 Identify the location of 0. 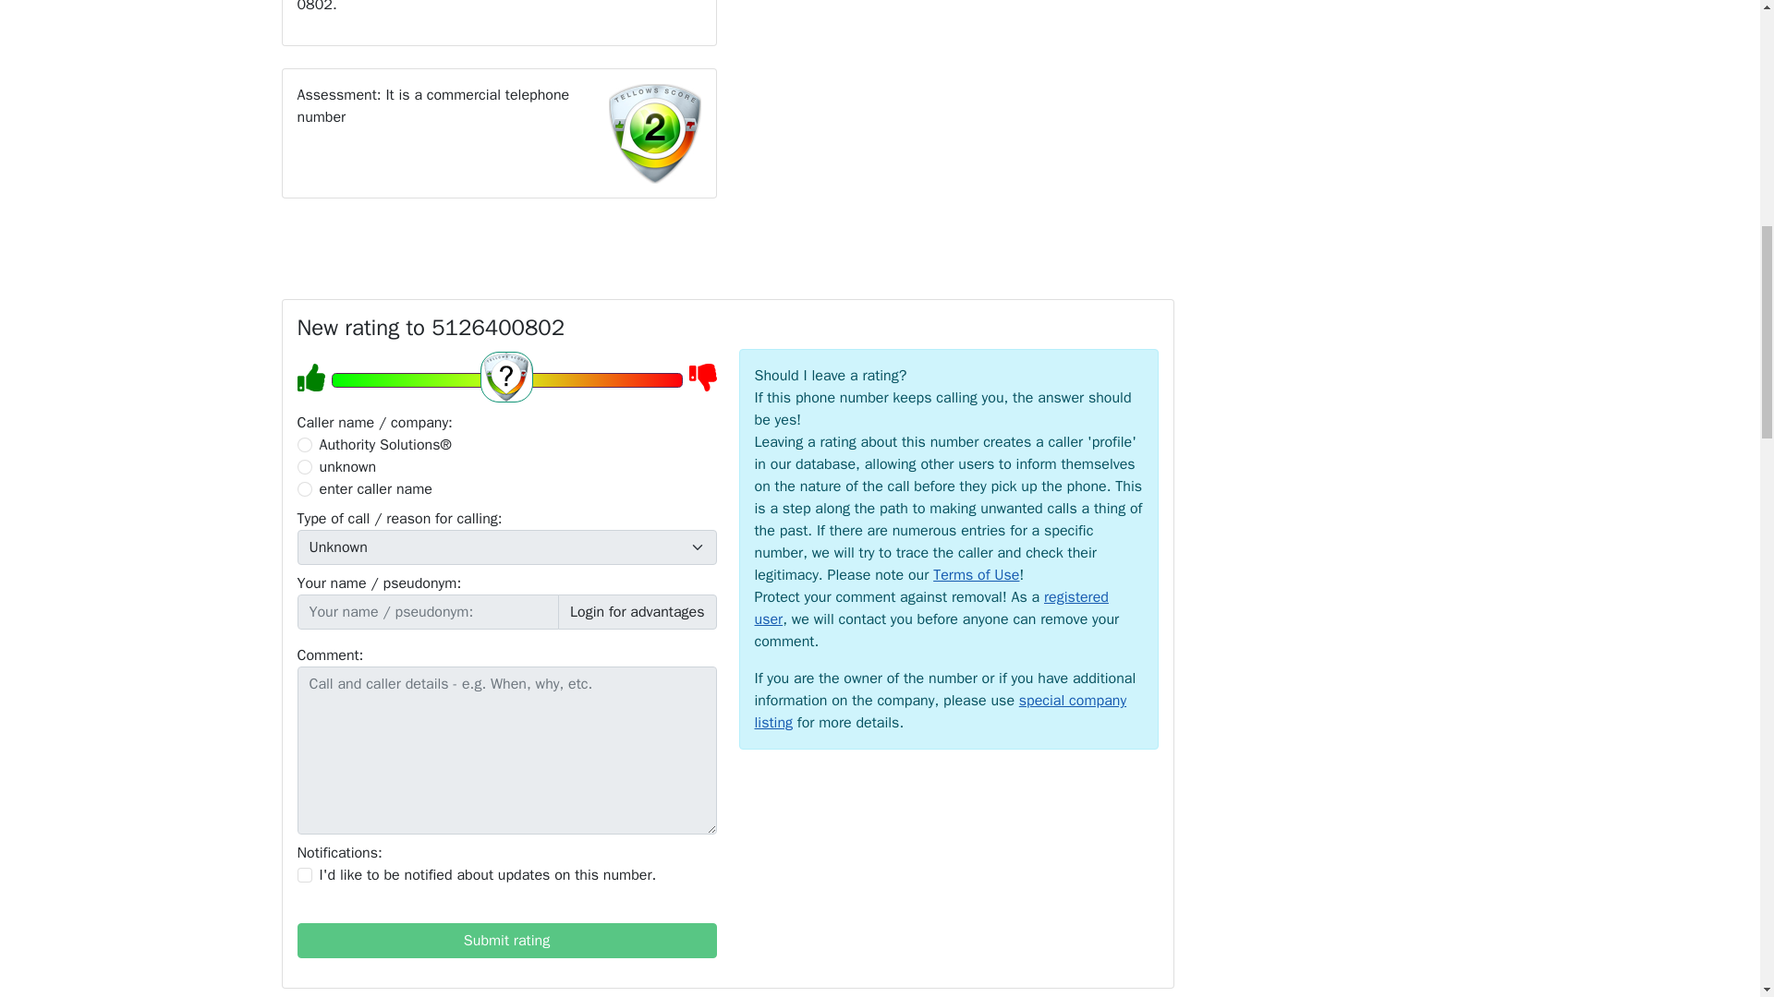
(305, 445).